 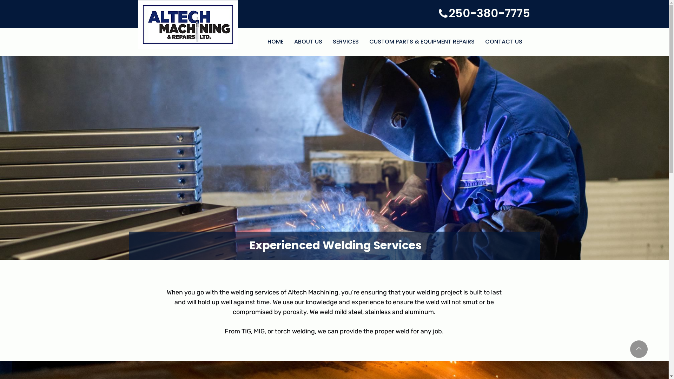 I want to click on SERVICES, so click(x=346, y=42).